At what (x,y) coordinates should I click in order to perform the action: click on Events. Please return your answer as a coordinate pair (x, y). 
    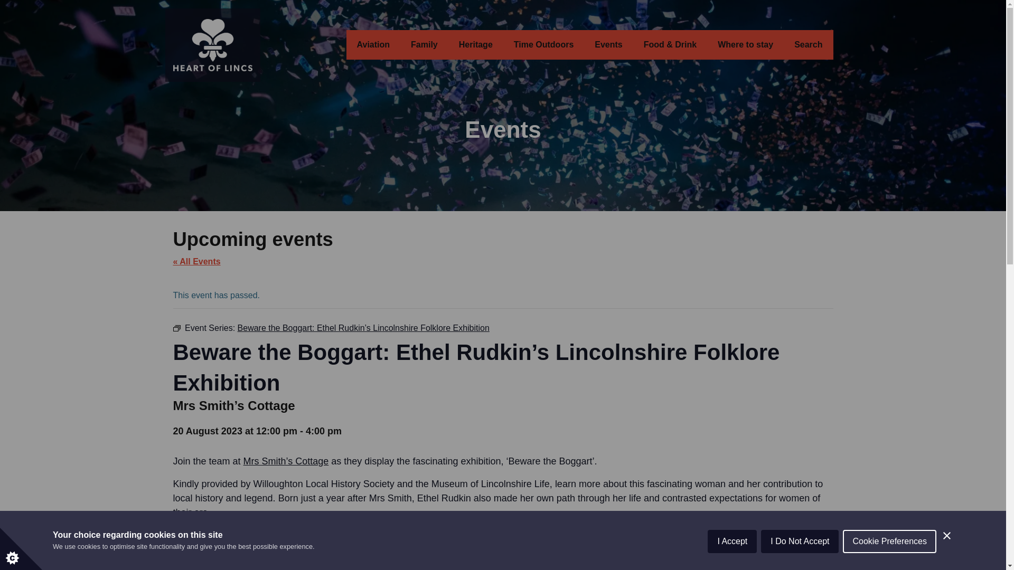
    Looking at the image, I should click on (608, 45).